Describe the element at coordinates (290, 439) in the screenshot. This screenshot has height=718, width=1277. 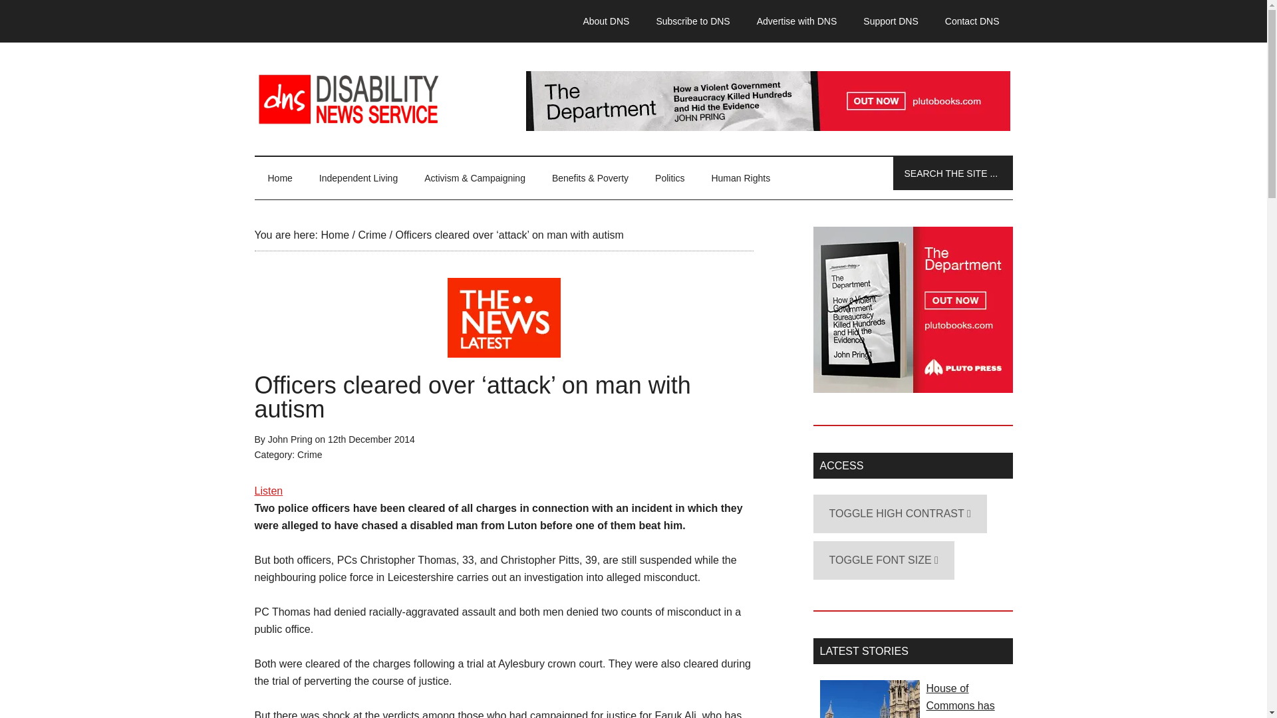
I see `John Pring` at that location.